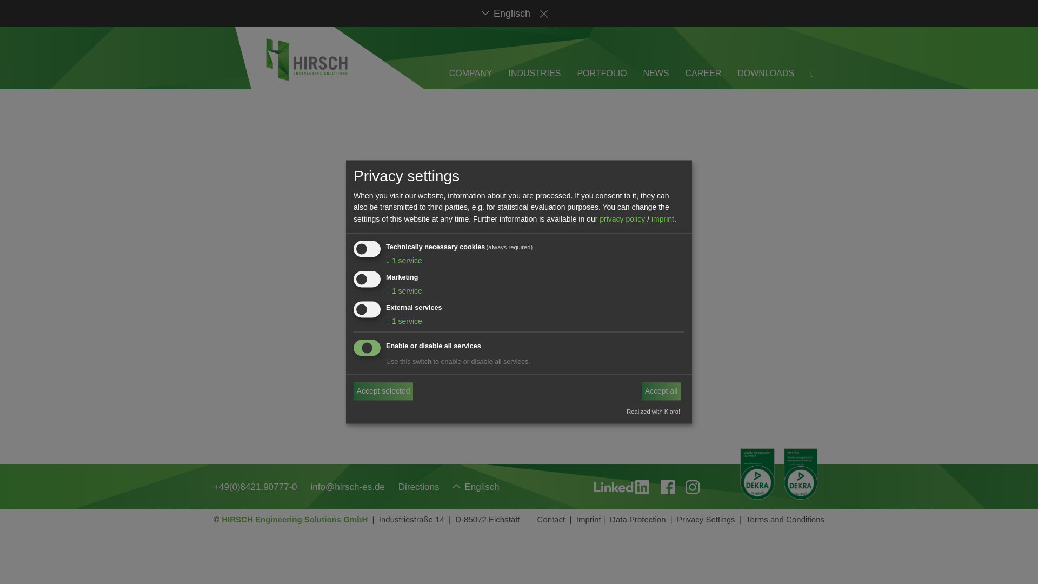 Image resolution: width=1038 pixels, height=584 pixels. What do you see at coordinates (506, 13) in the screenshot?
I see `Englisch` at bounding box center [506, 13].